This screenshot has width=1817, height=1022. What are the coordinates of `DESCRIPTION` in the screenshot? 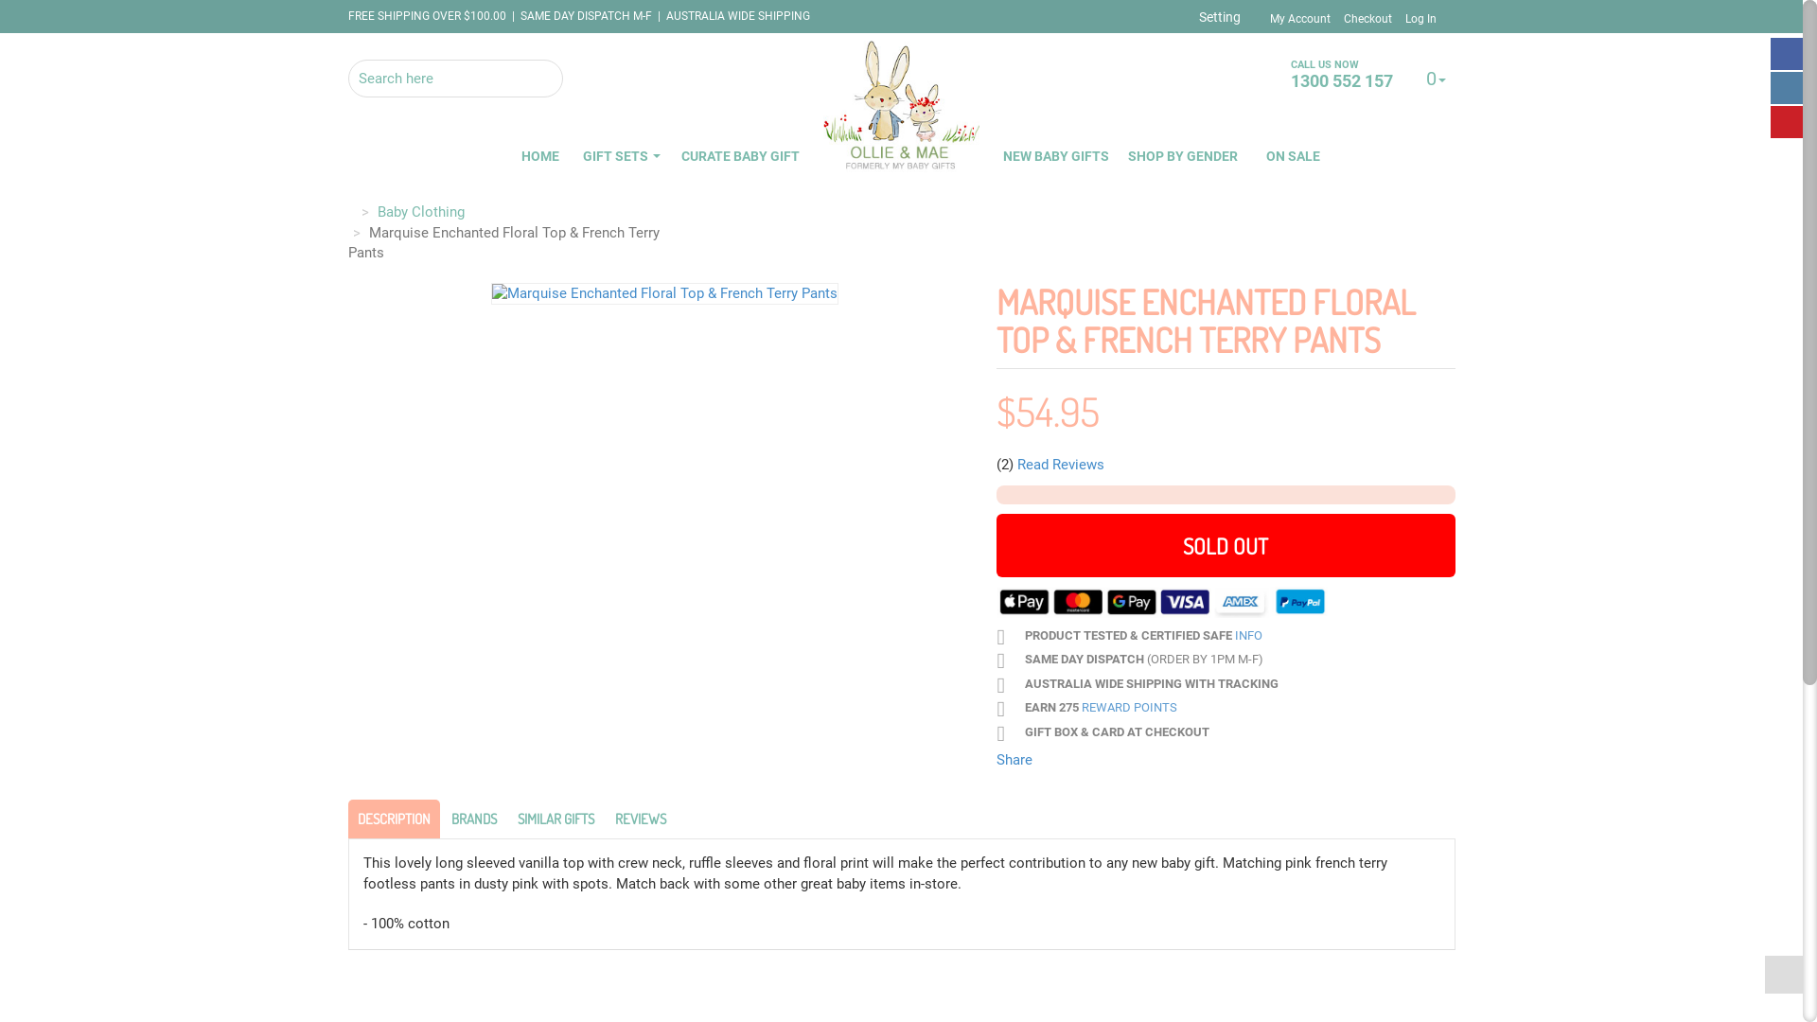 It's located at (394, 819).